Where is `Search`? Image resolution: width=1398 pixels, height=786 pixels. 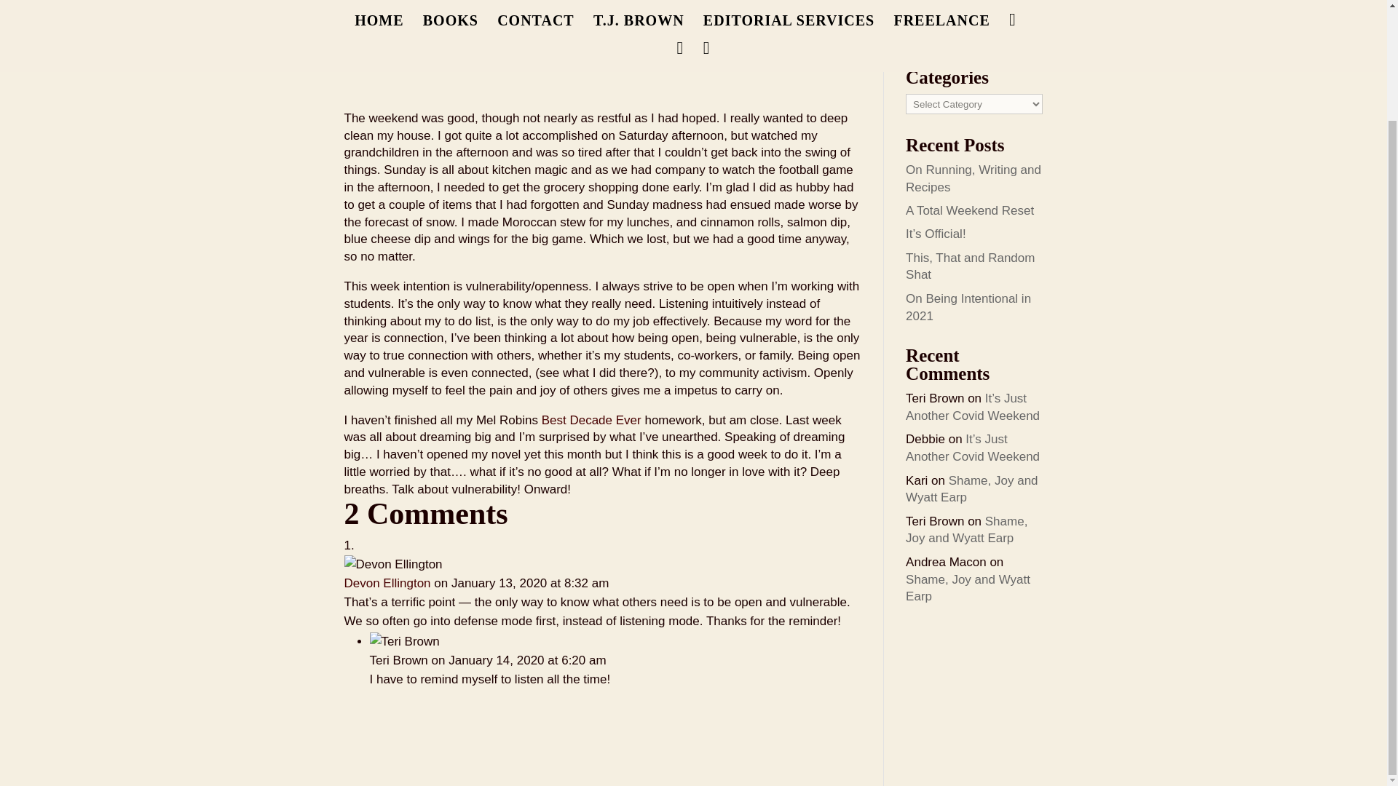 Search is located at coordinates (1019, 31).